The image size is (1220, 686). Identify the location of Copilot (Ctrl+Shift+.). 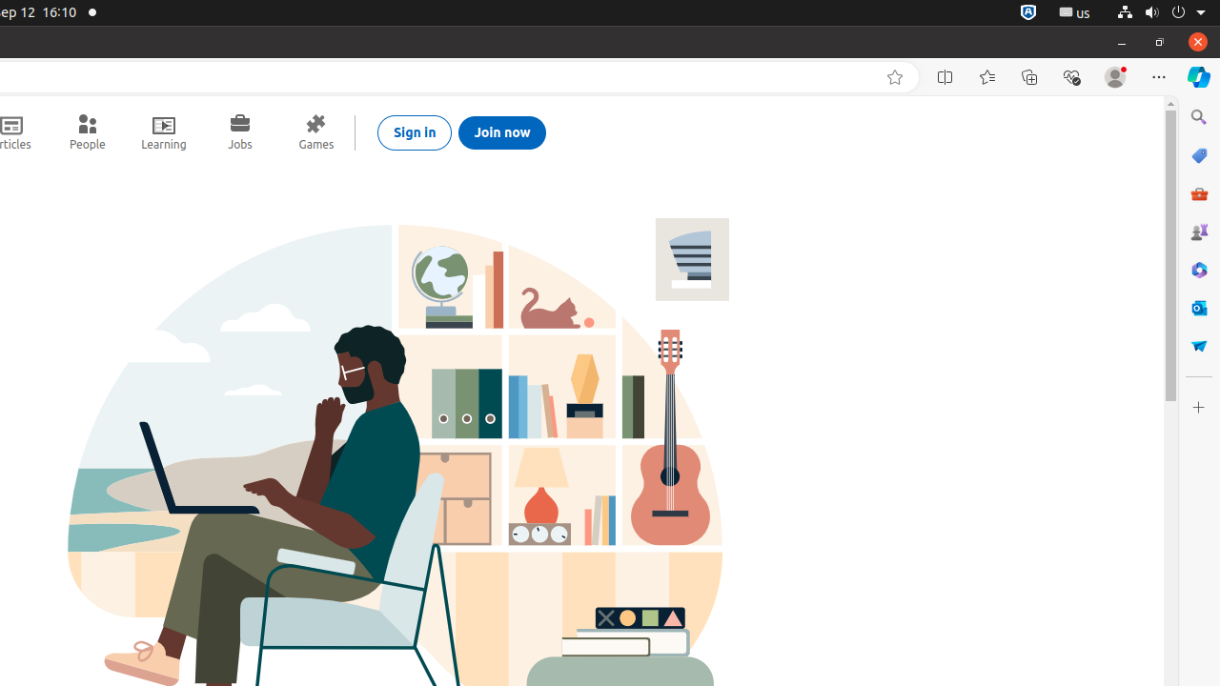
(1199, 77).